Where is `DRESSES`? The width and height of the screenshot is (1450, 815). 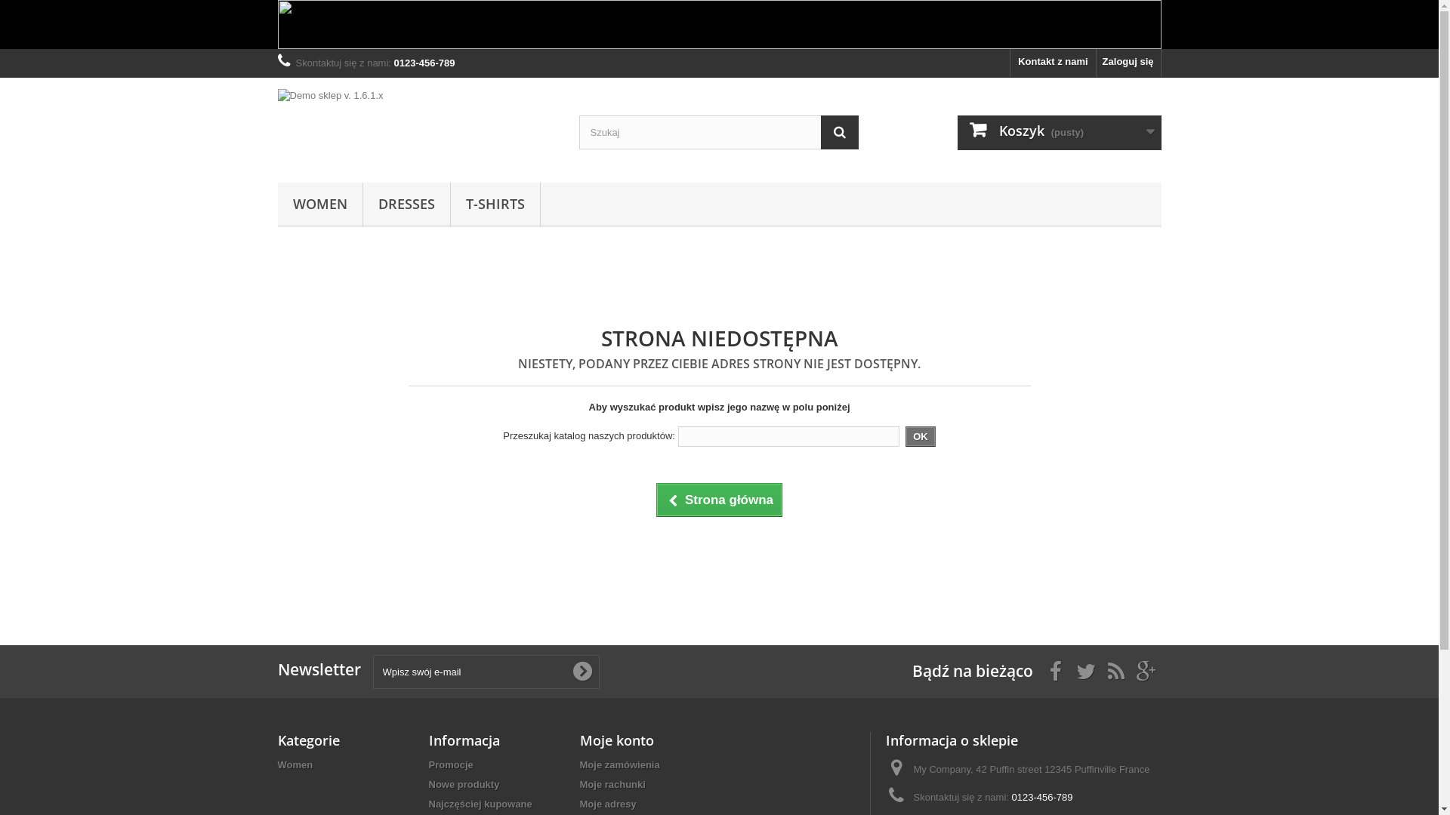
DRESSES is located at coordinates (406, 205).